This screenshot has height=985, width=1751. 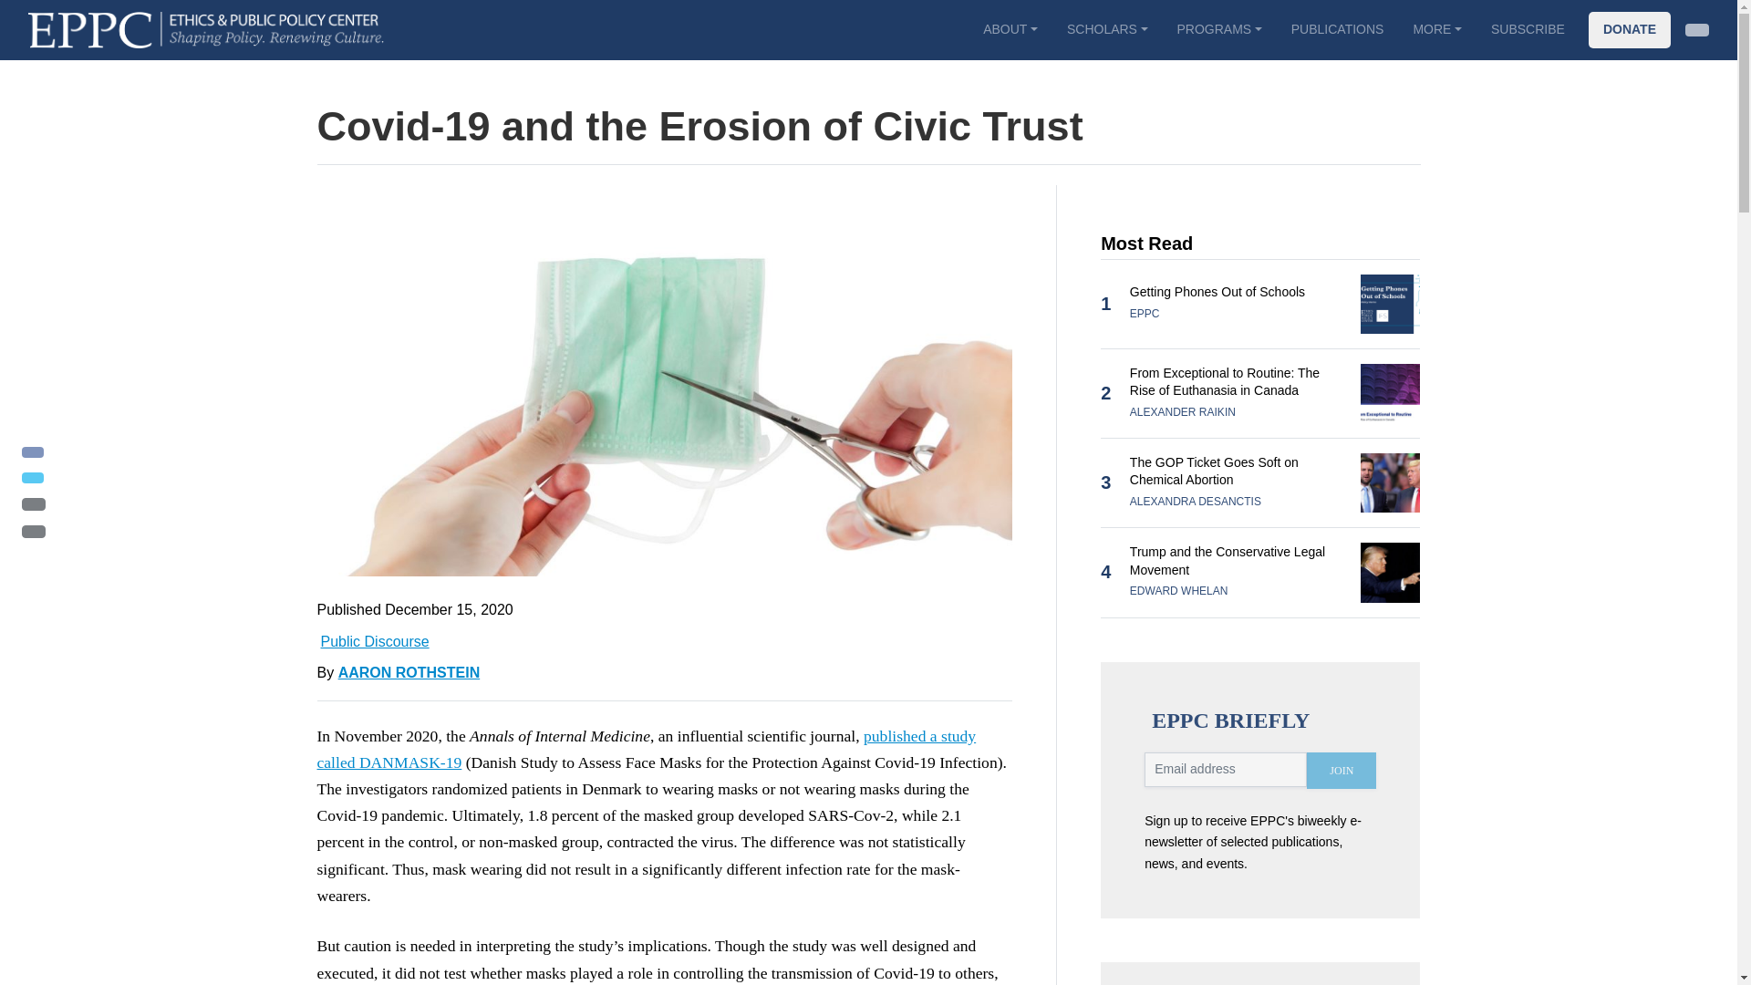 What do you see at coordinates (1107, 29) in the screenshot?
I see `SCHOLARS` at bounding box center [1107, 29].